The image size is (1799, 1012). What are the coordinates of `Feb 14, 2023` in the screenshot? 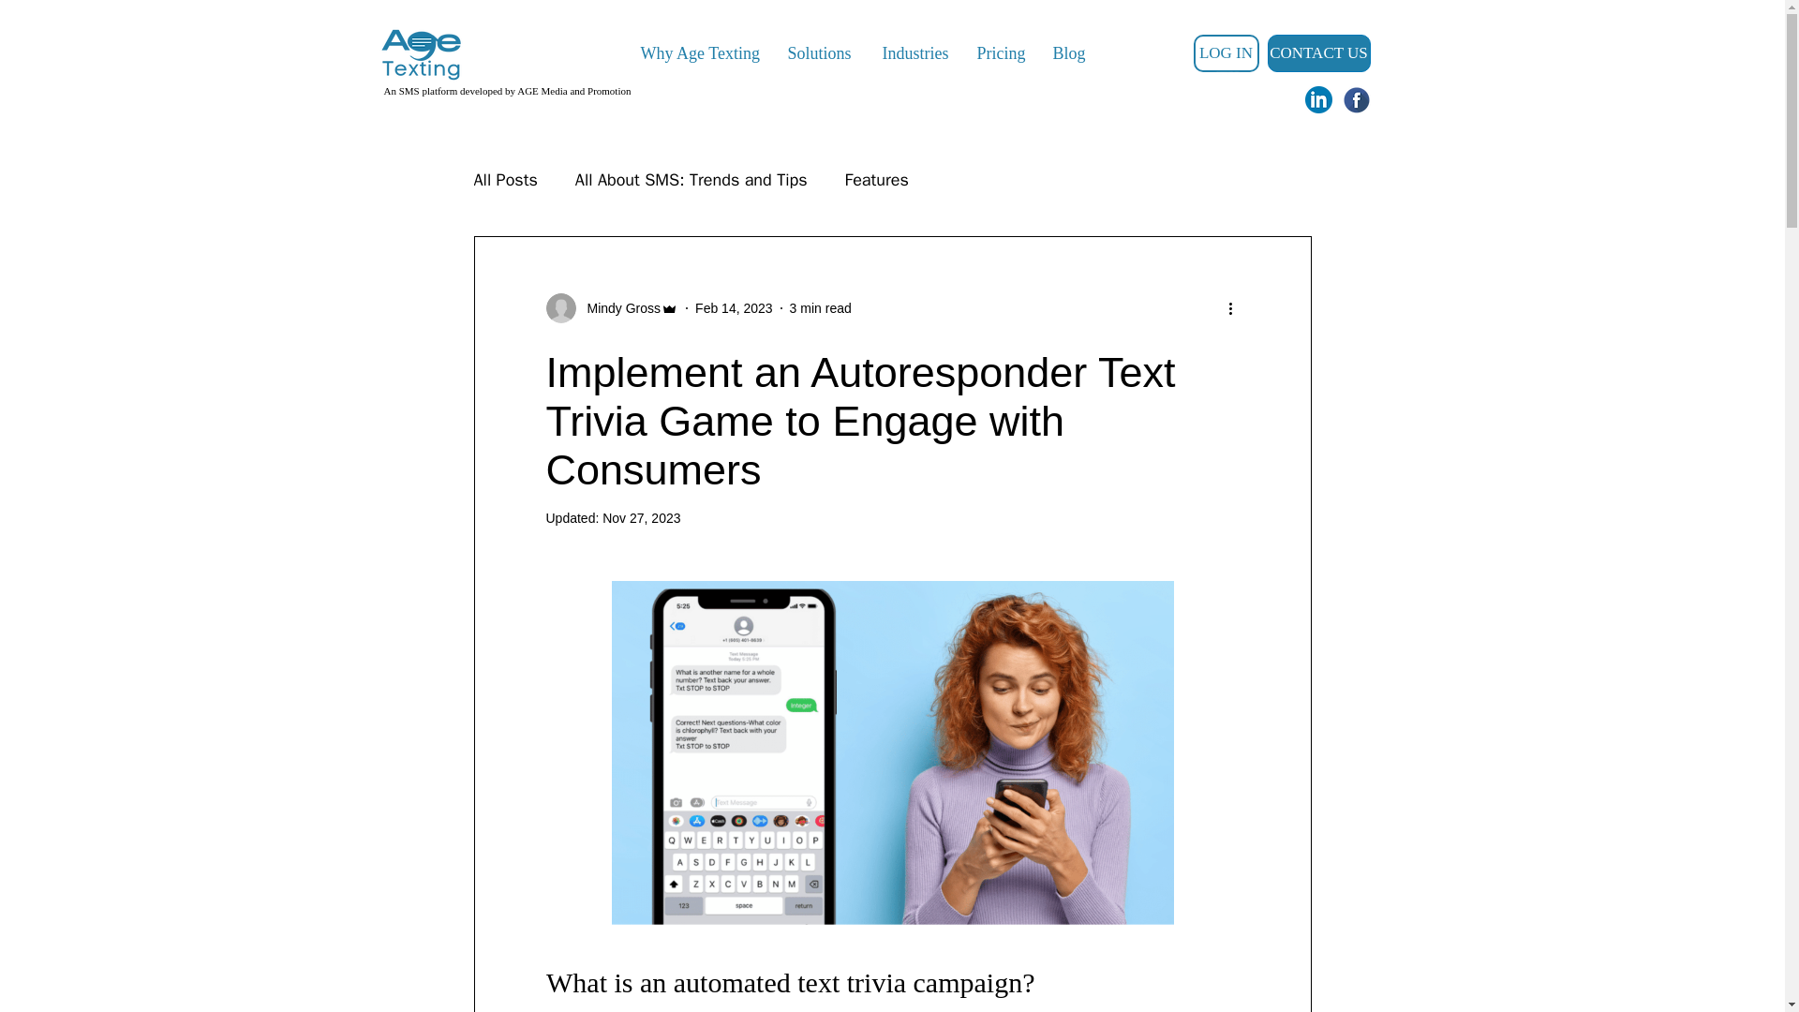 It's located at (734, 306).